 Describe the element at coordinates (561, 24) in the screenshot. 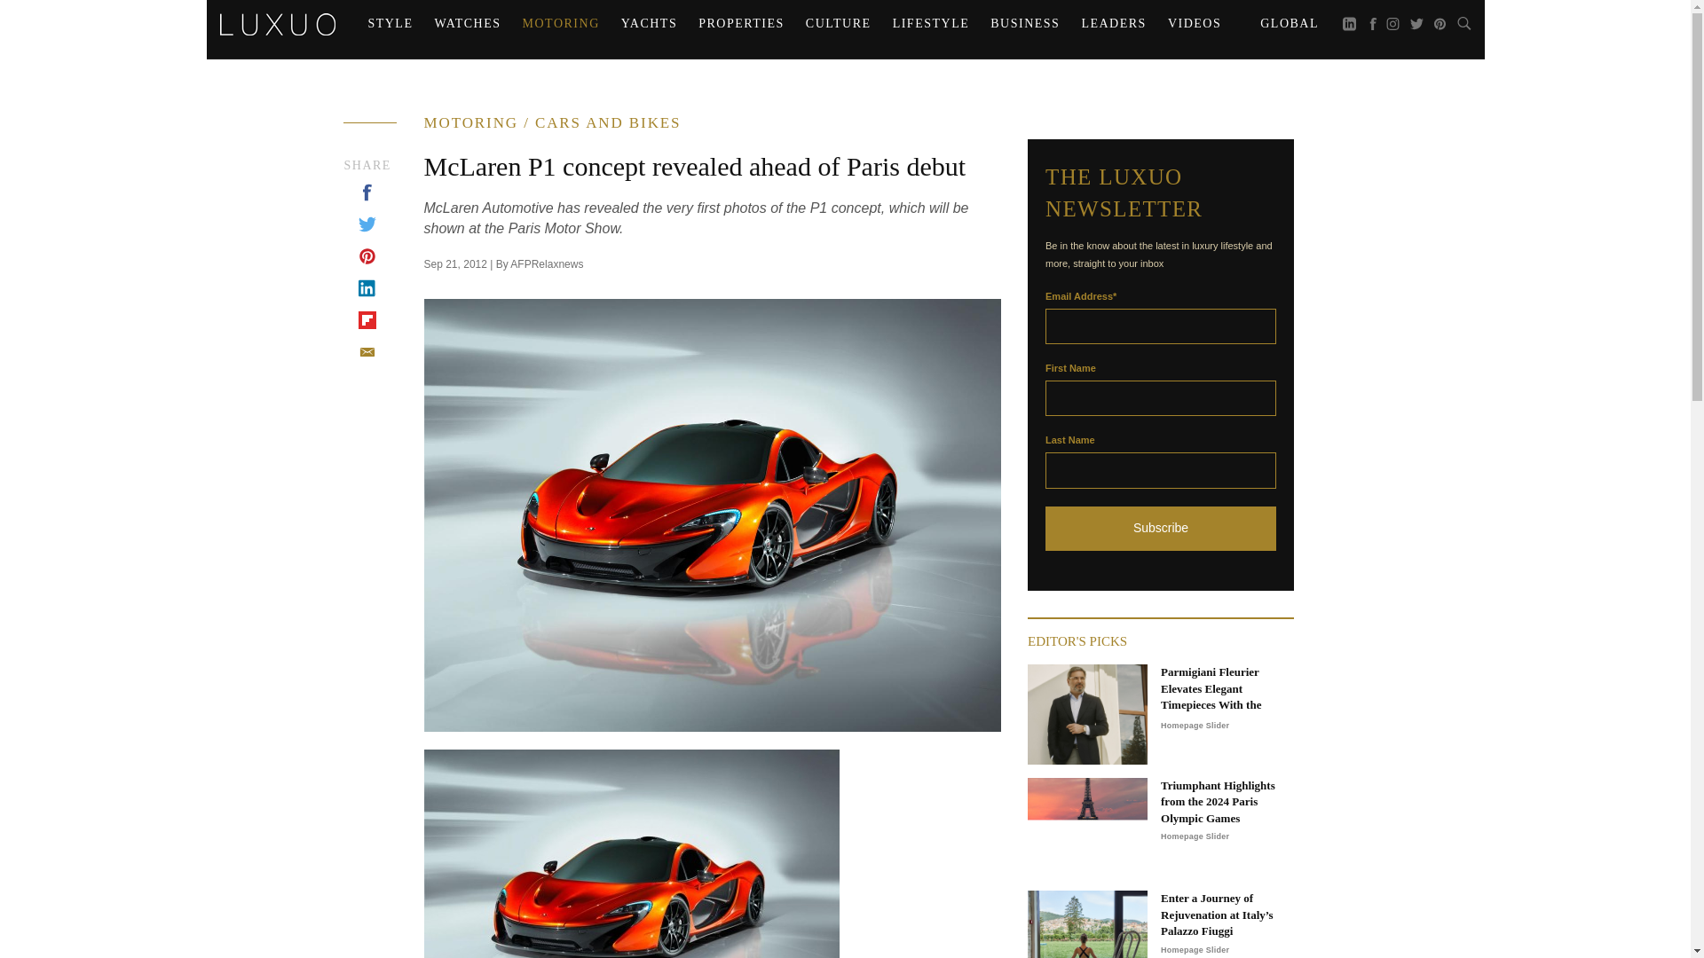

I see `MOTORING` at that location.